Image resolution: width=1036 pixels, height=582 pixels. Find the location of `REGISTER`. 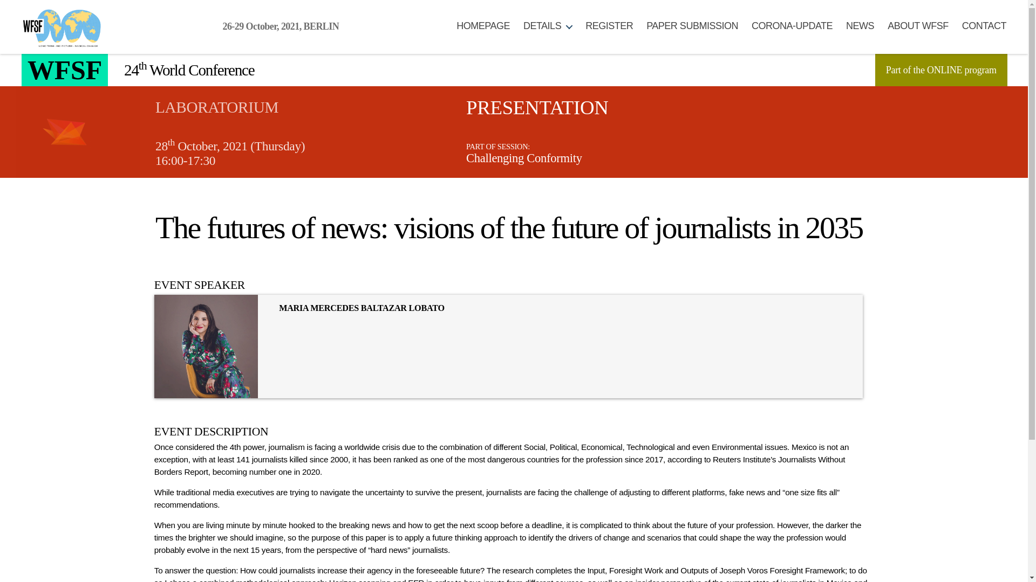

REGISTER is located at coordinates (609, 26).